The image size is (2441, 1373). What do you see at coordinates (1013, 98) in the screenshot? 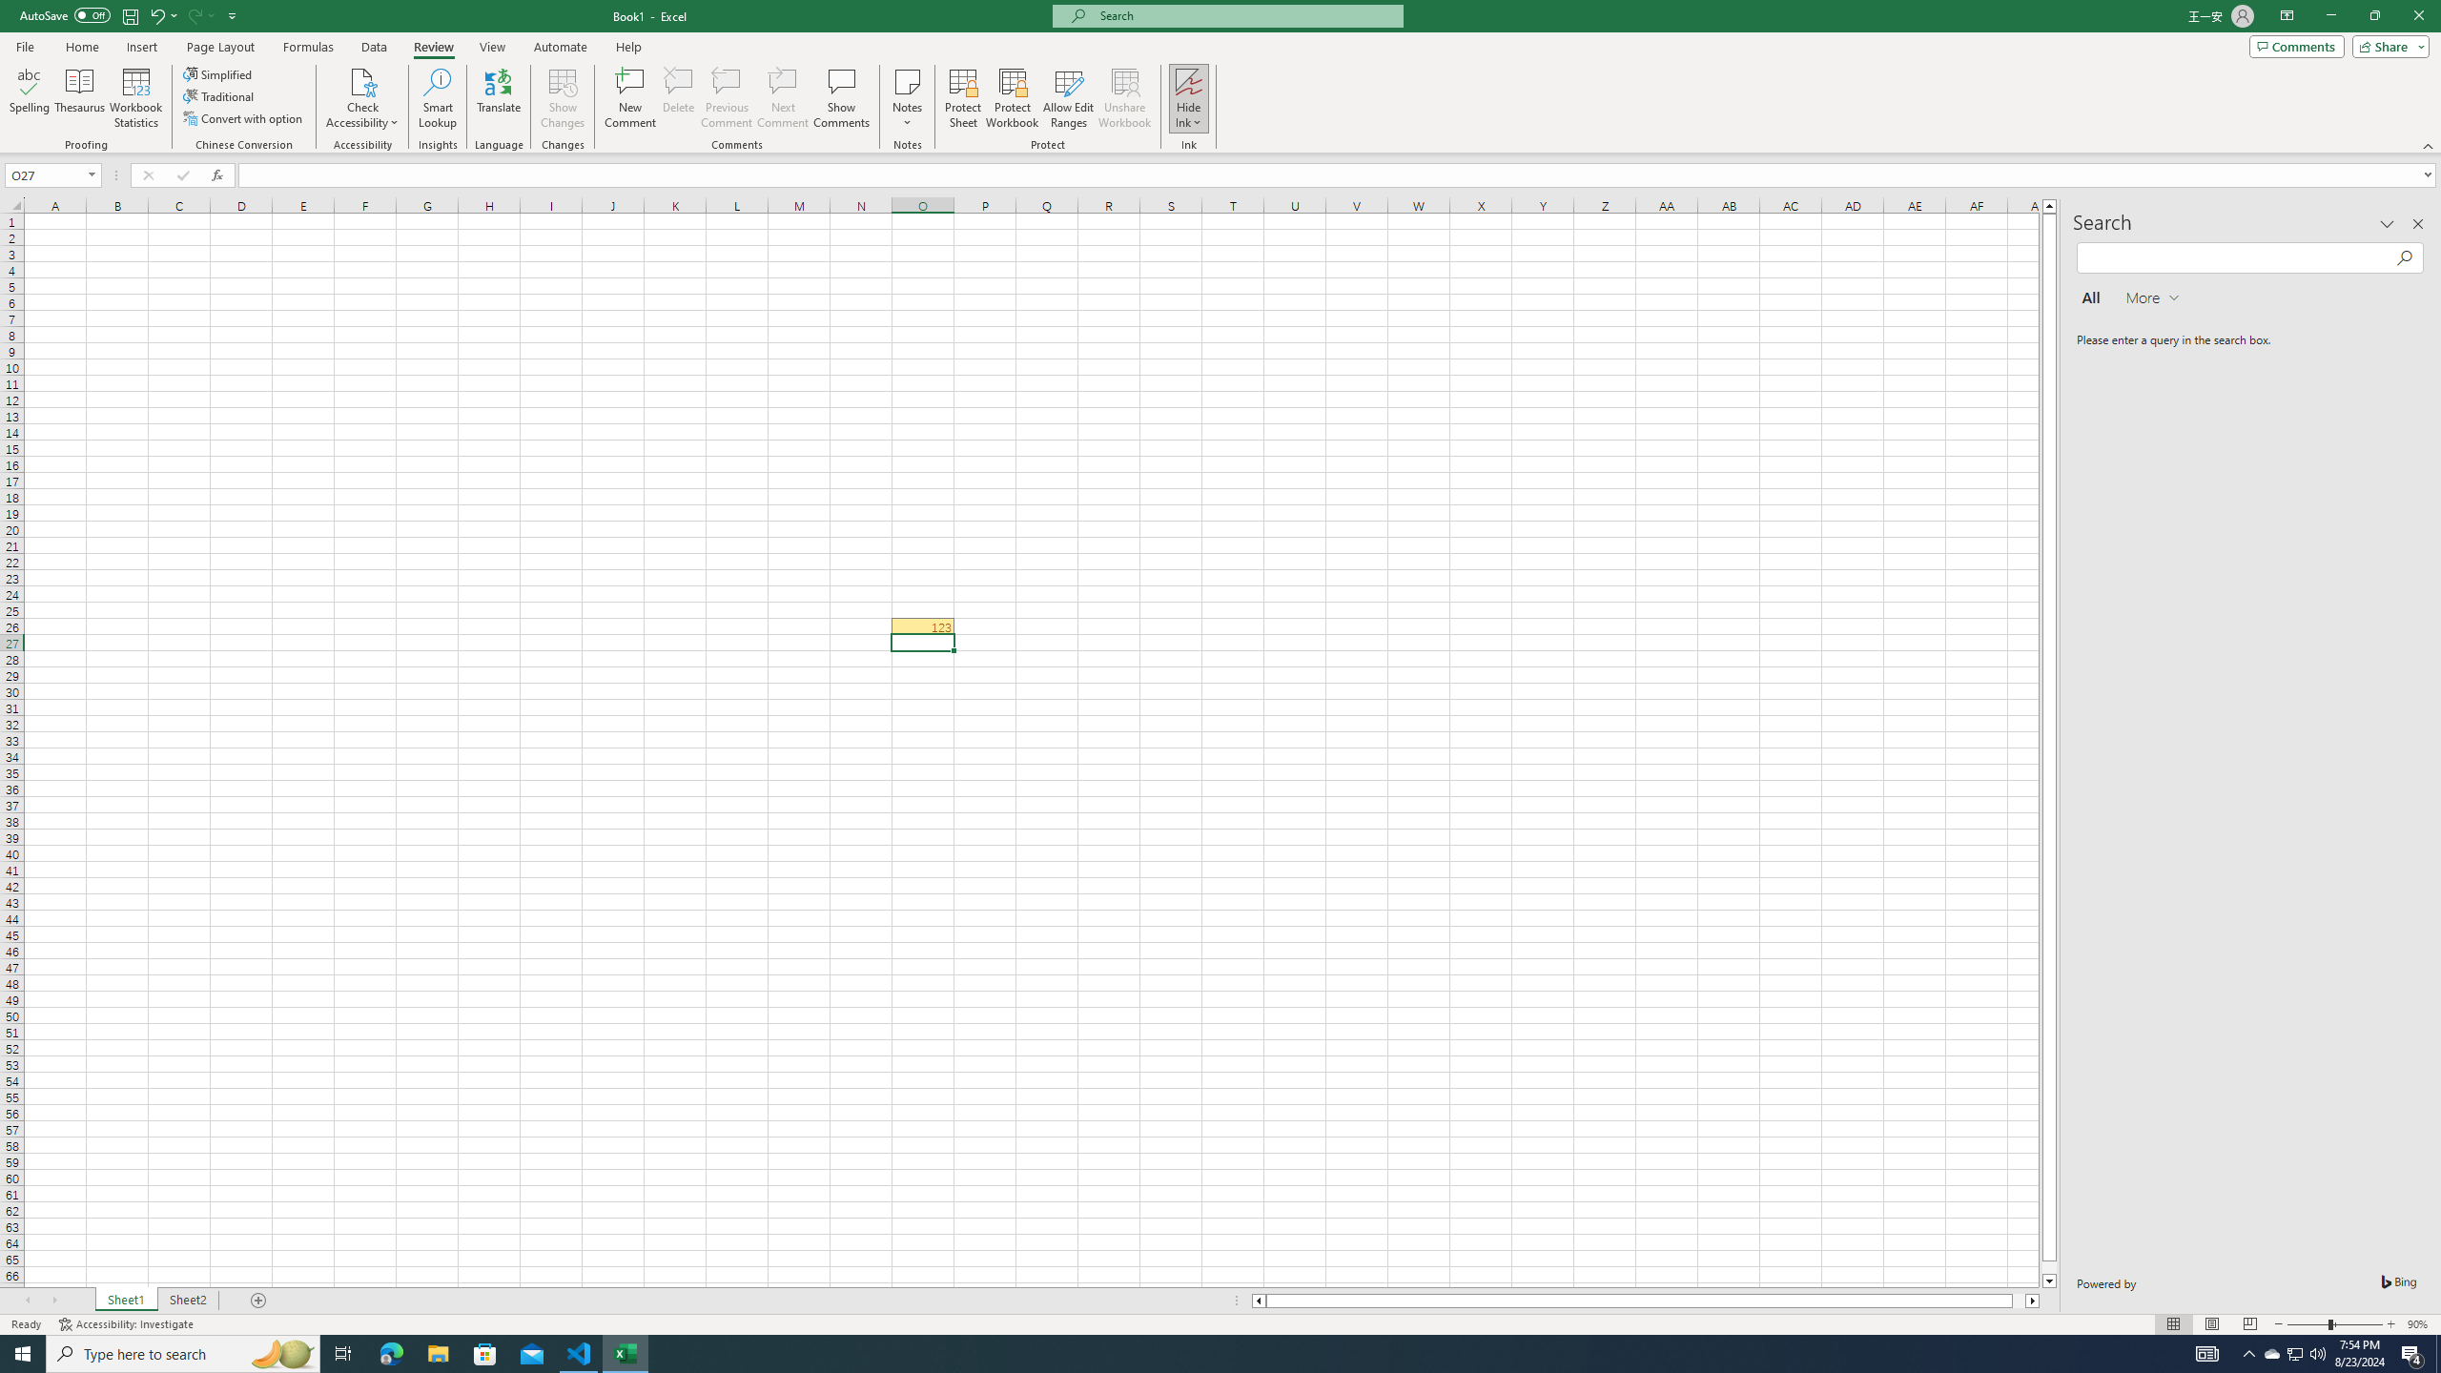
I see `Protect Workbook...` at bounding box center [1013, 98].